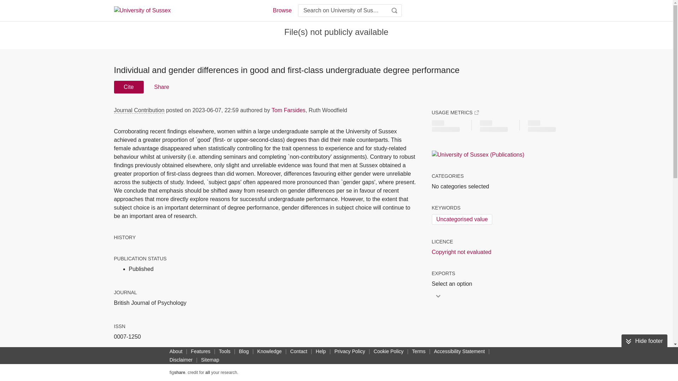 The height and width of the screenshot is (381, 678). What do you see at coordinates (459, 351) in the screenshot?
I see `Accessibility Statement` at bounding box center [459, 351].